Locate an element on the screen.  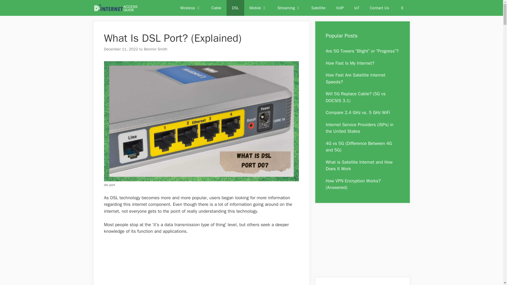
Mobile is located at coordinates (258, 8).